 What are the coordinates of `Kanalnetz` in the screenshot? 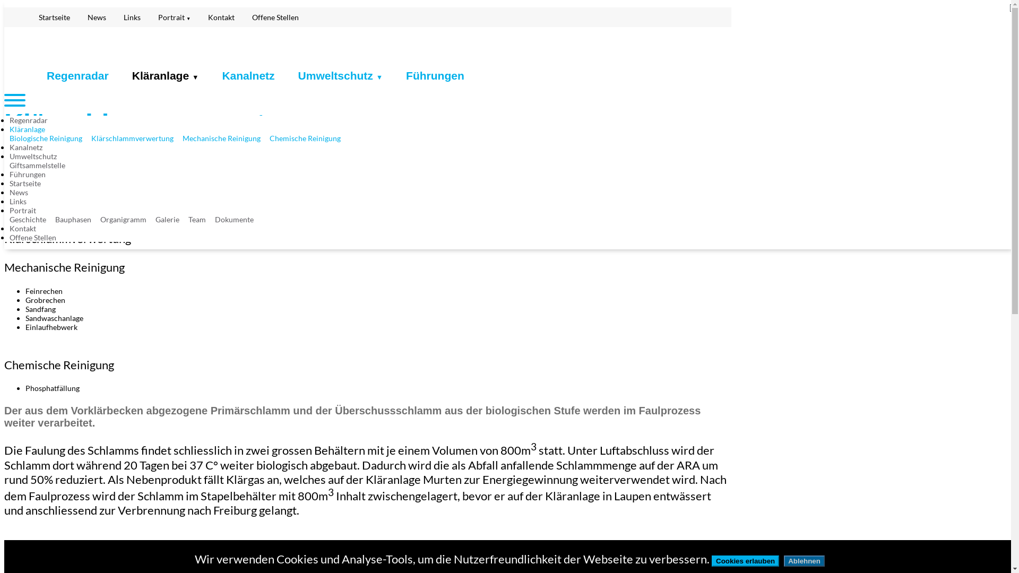 It's located at (248, 75).